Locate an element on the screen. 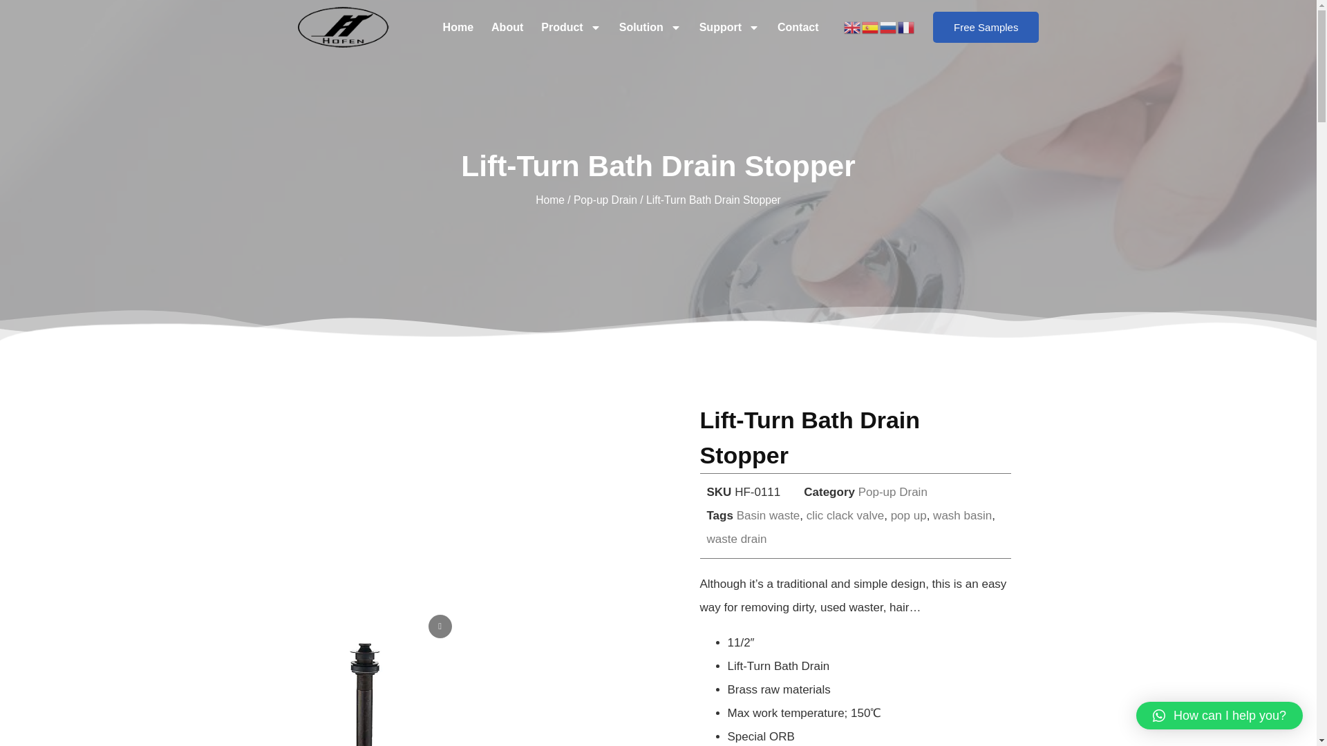  About is located at coordinates (507, 28).